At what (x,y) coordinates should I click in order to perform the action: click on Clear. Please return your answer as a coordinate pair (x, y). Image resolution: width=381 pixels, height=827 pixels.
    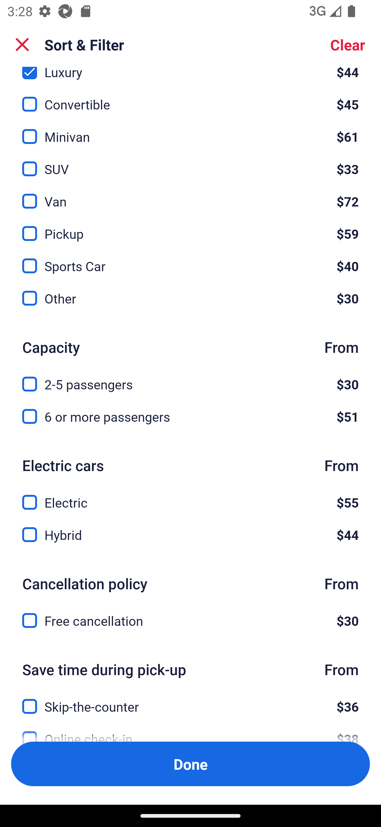
    Looking at the image, I should click on (348, 45).